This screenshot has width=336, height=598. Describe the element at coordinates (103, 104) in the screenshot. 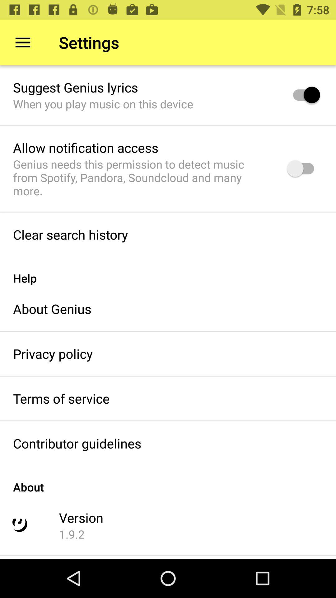

I see `turn on when you play` at that location.